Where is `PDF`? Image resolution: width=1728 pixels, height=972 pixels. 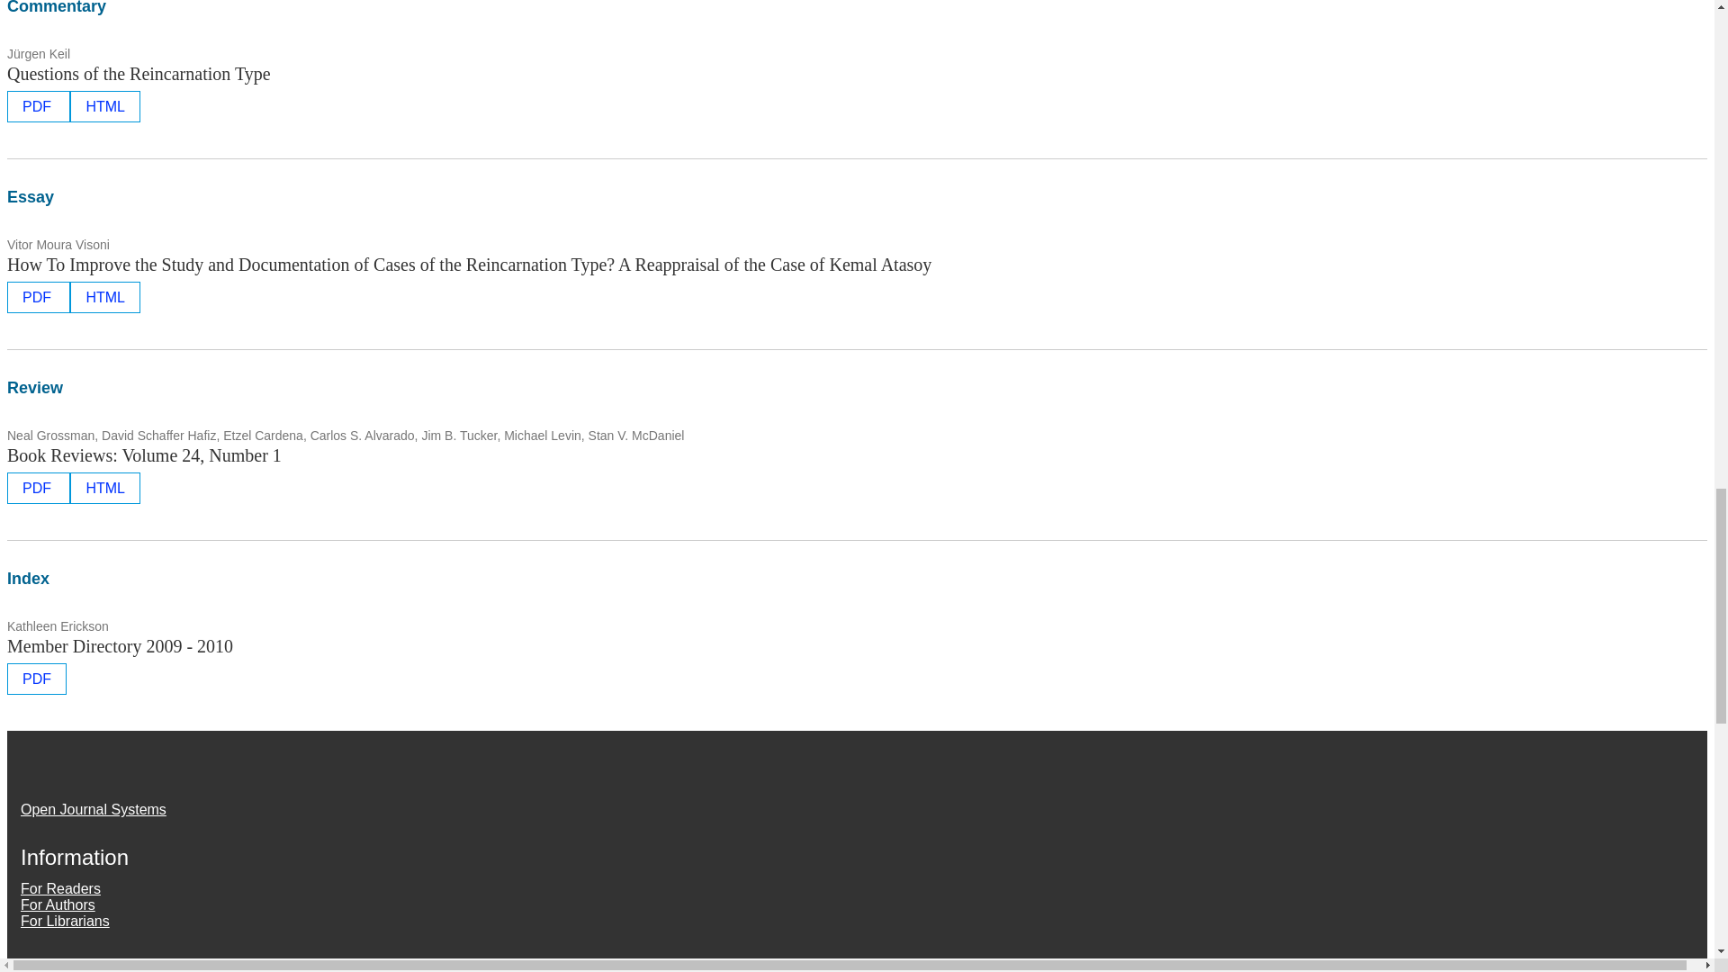 PDF is located at coordinates (38, 106).